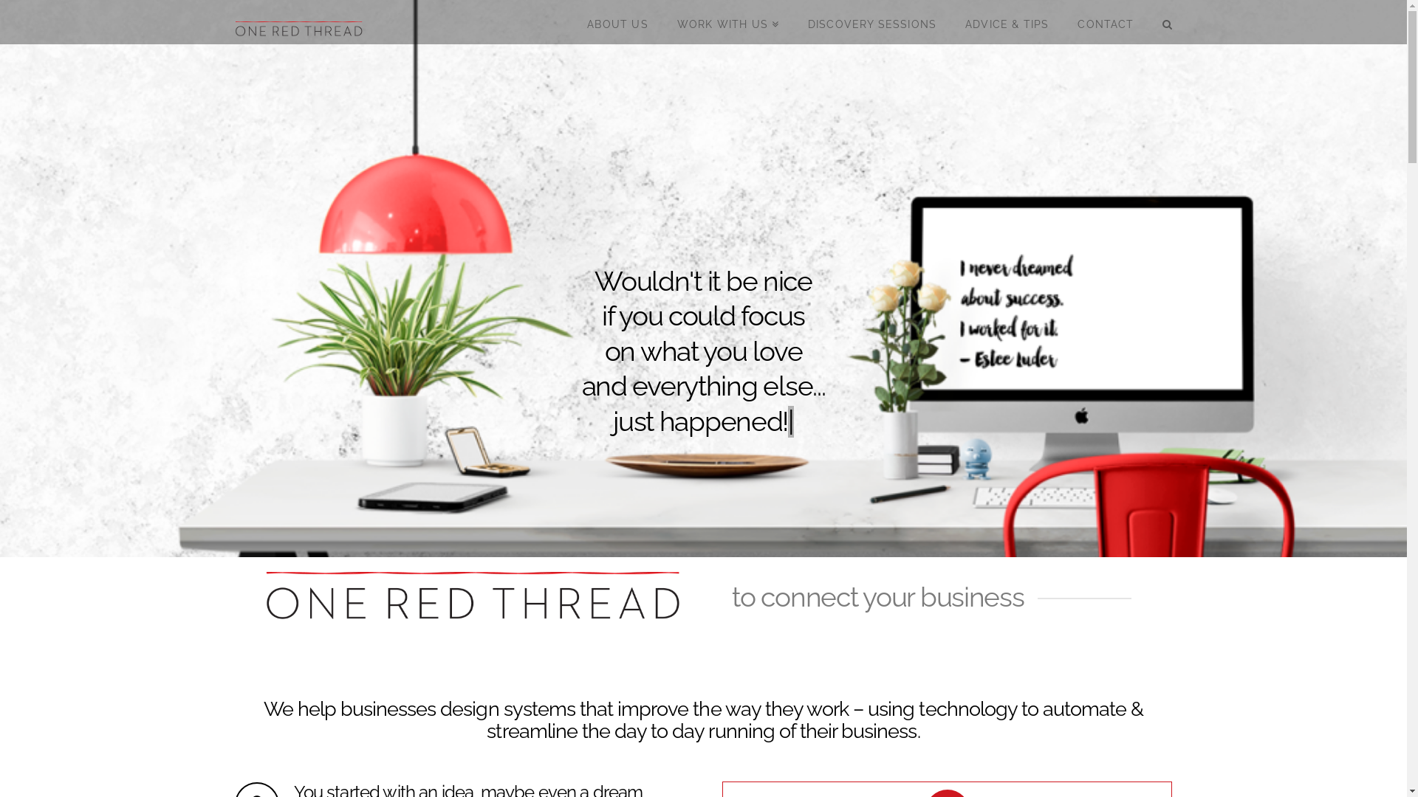 Image resolution: width=1418 pixels, height=797 pixels. What do you see at coordinates (1007, 22) in the screenshot?
I see `ADVICE & TIPS` at bounding box center [1007, 22].